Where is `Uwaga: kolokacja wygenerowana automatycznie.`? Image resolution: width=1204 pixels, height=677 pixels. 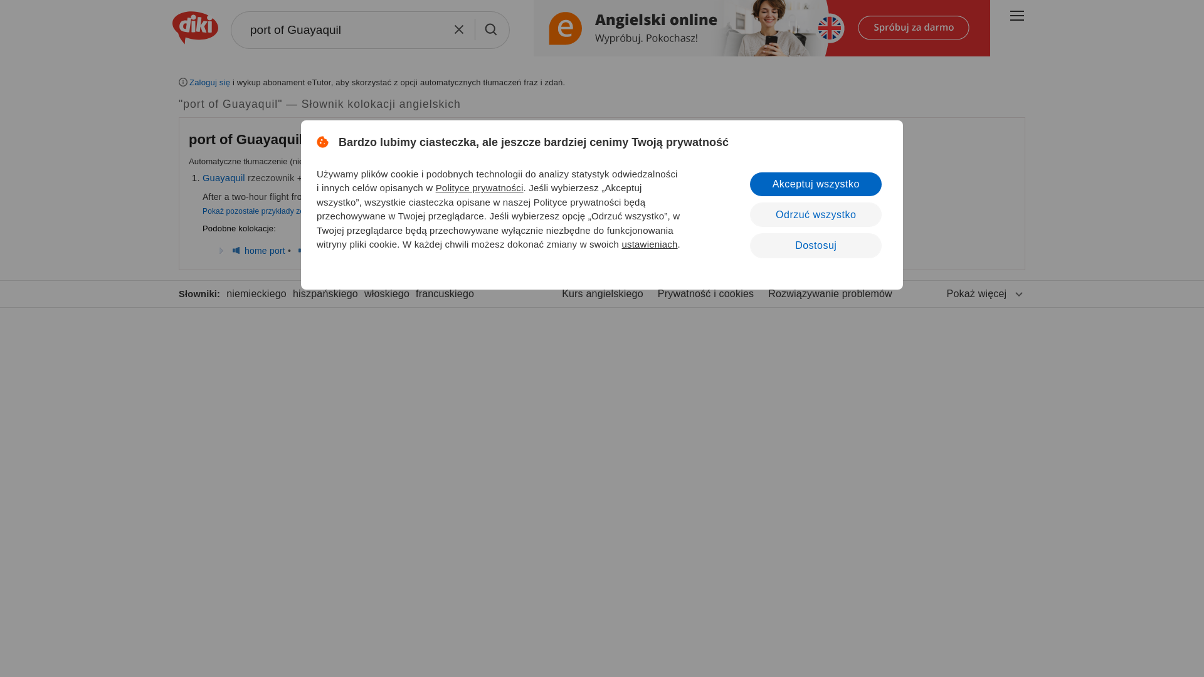 Uwaga: kolokacja wygenerowana automatycznie. is located at coordinates (248, 139).